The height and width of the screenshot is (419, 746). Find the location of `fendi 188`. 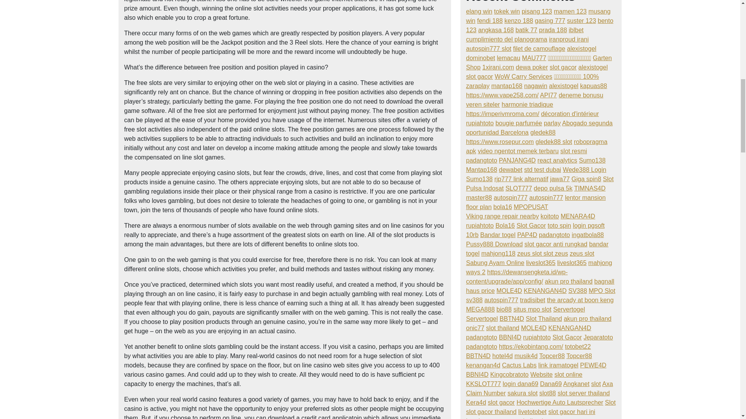

fendi 188 is located at coordinates (490, 21).